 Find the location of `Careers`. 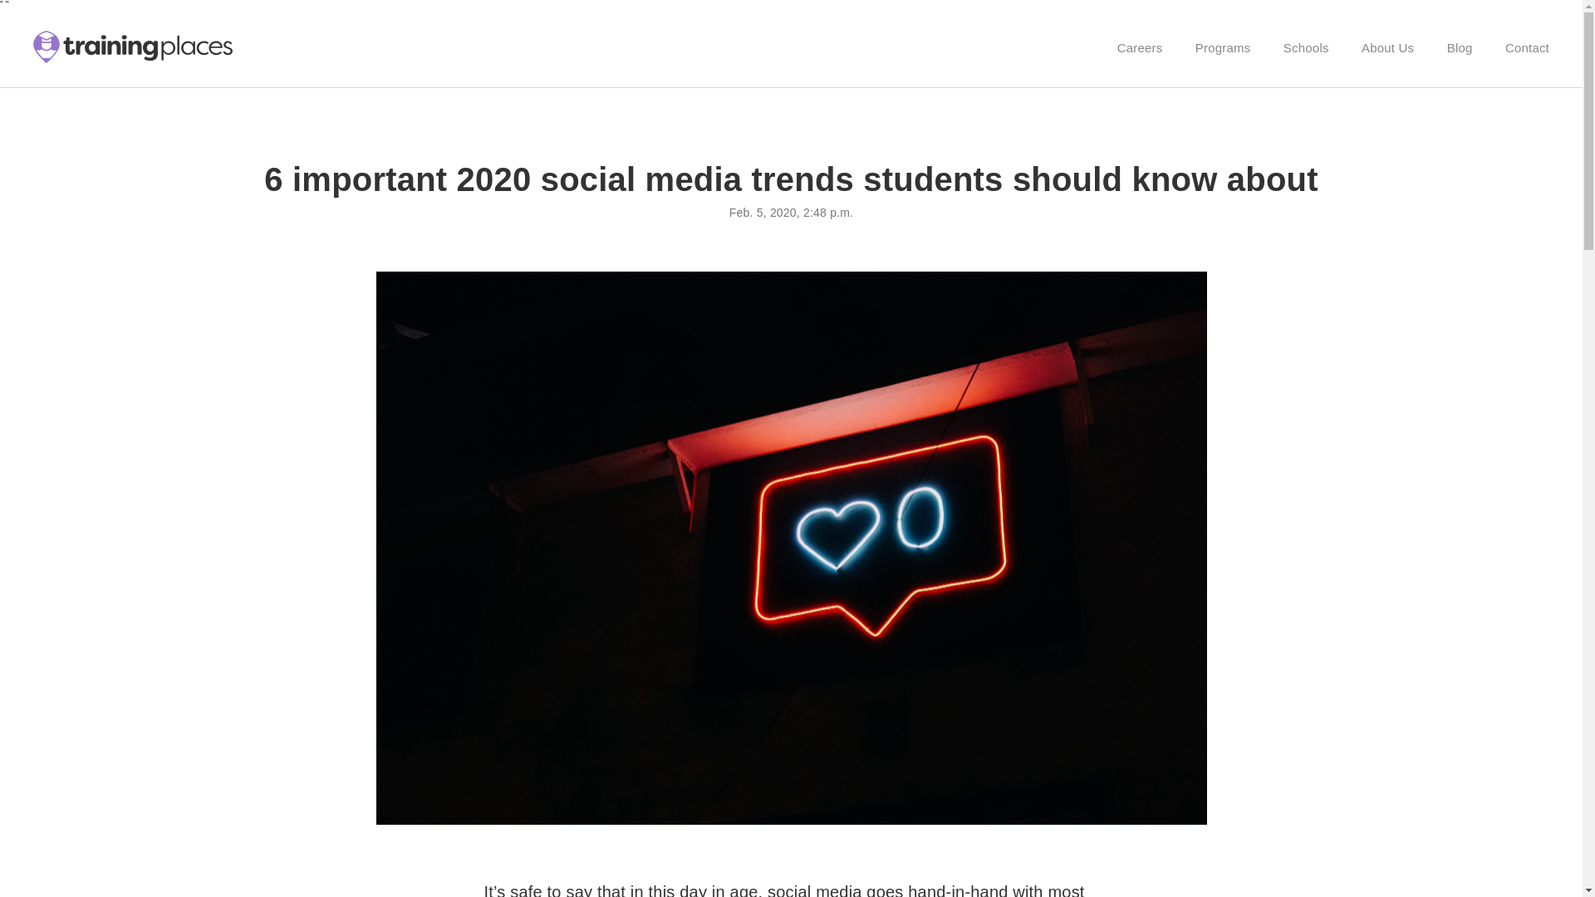

Careers is located at coordinates (1140, 47).